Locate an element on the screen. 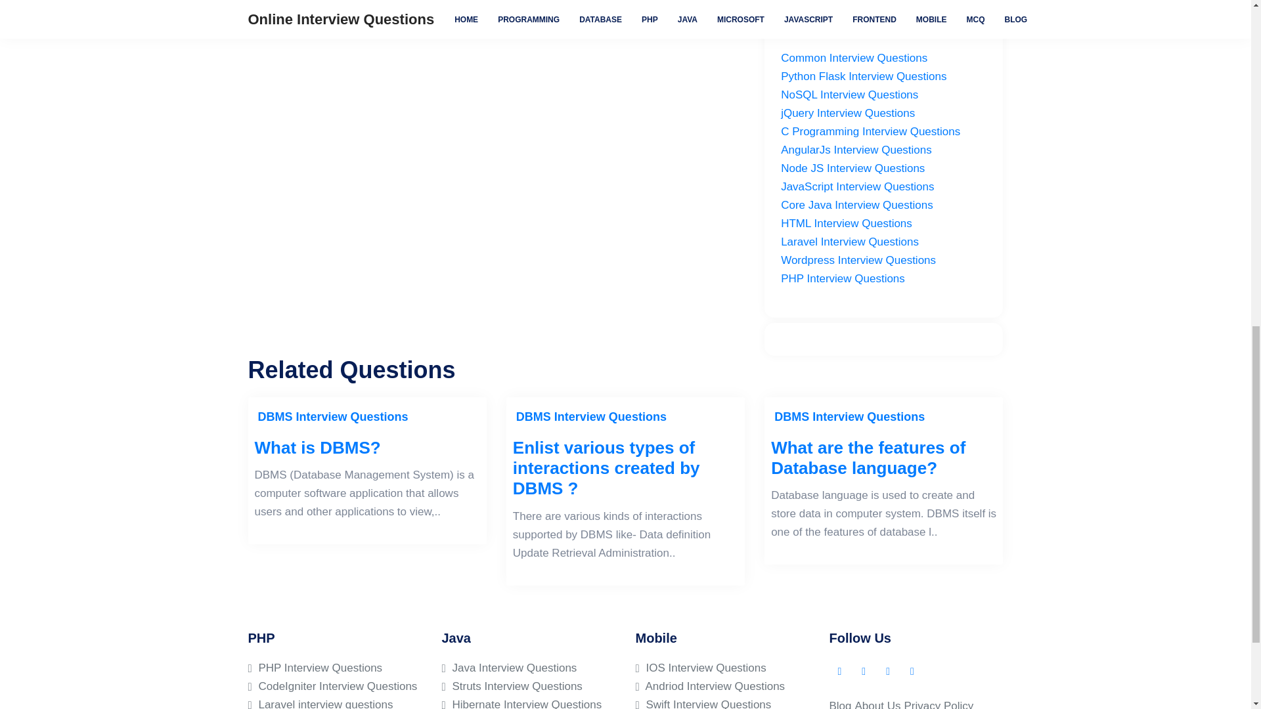 The width and height of the screenshot is (1261, 709). Python Flask Interview Questions is located at coordinates (863, 76).